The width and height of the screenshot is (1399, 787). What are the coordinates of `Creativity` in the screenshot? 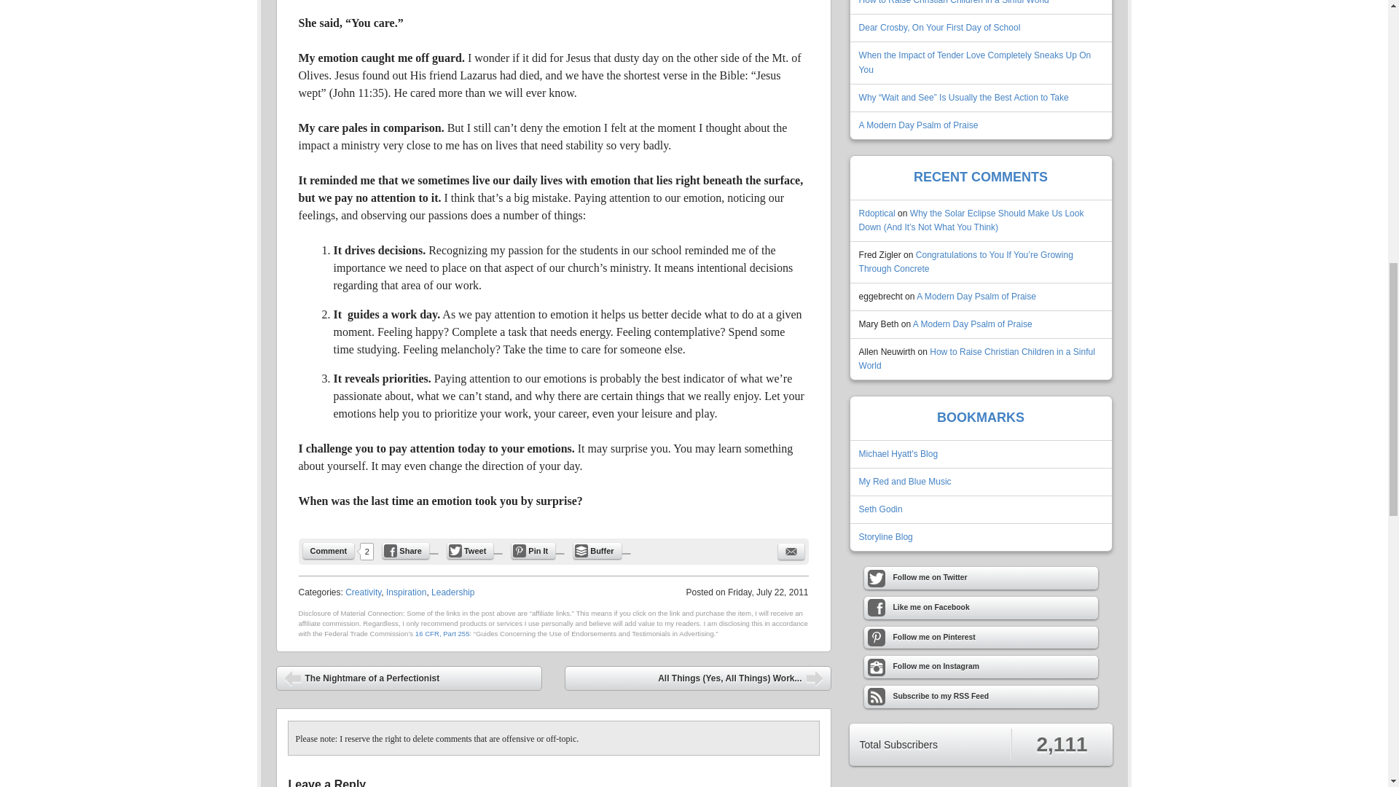 It's located at (363, 592).